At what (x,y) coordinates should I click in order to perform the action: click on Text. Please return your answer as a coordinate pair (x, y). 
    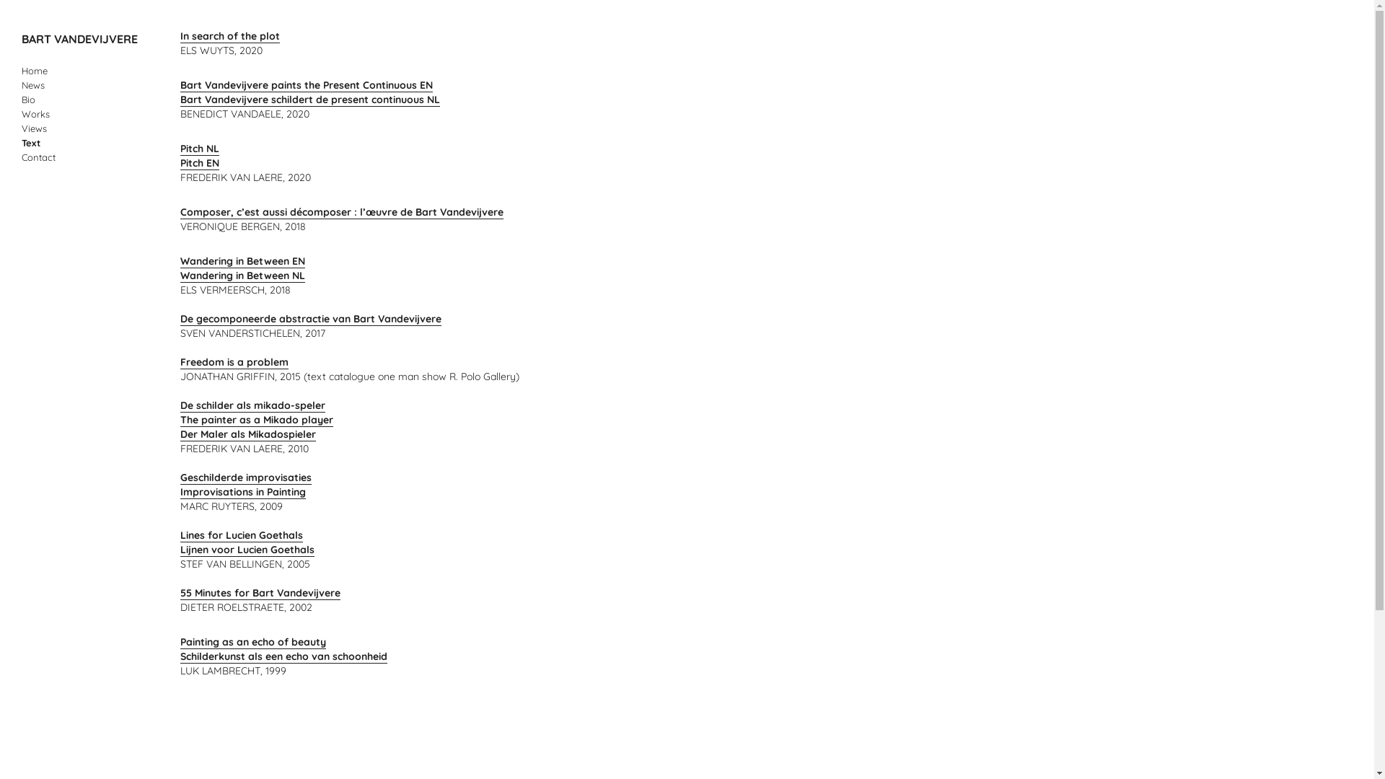
    Looking at the image, I should click on (31, 143).